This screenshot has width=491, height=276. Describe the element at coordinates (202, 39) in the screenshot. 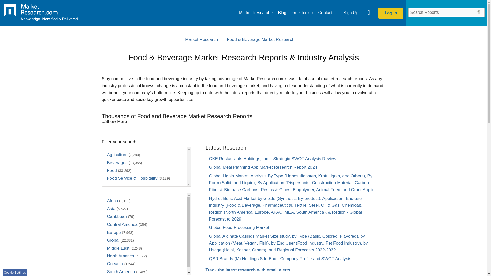

I see `Market Research` at that location.